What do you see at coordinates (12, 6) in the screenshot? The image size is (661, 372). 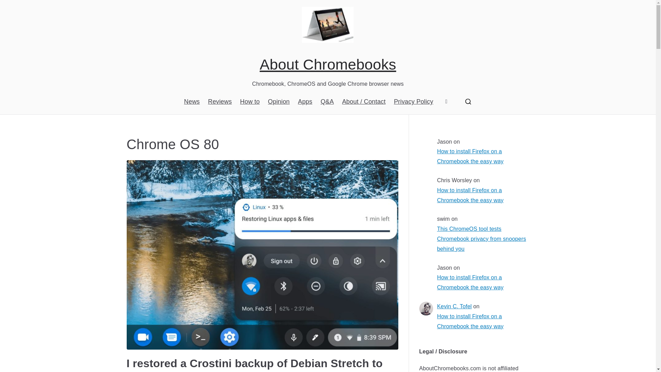 I see `Search` at bounding box center [12, 6].